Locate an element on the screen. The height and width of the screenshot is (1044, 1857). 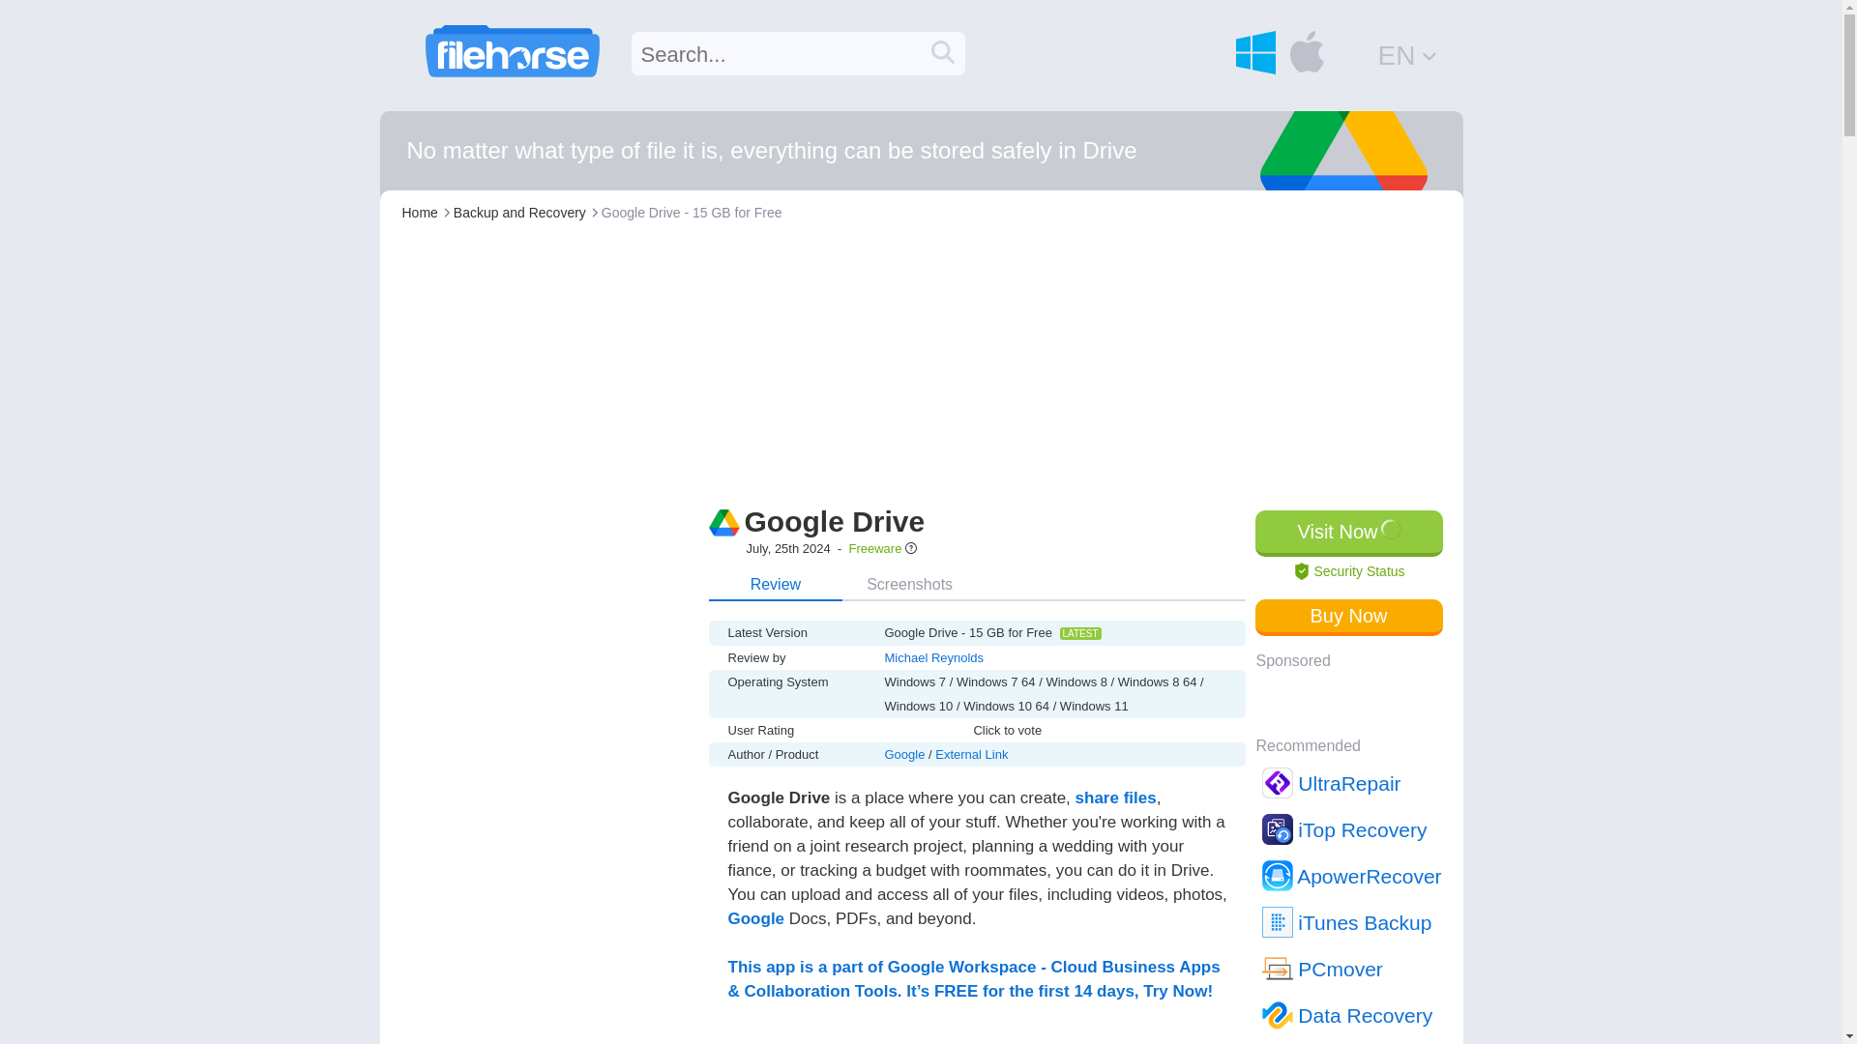
English is located at coordinates (1408, 54).